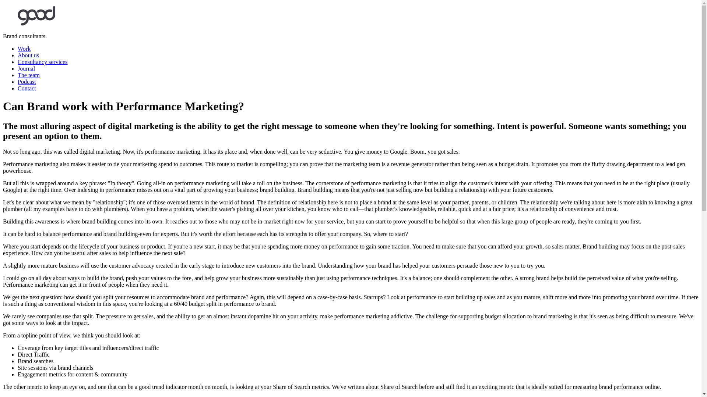 This screenshot has width=707, height=397. I want to click on Work, so click(24, 49).